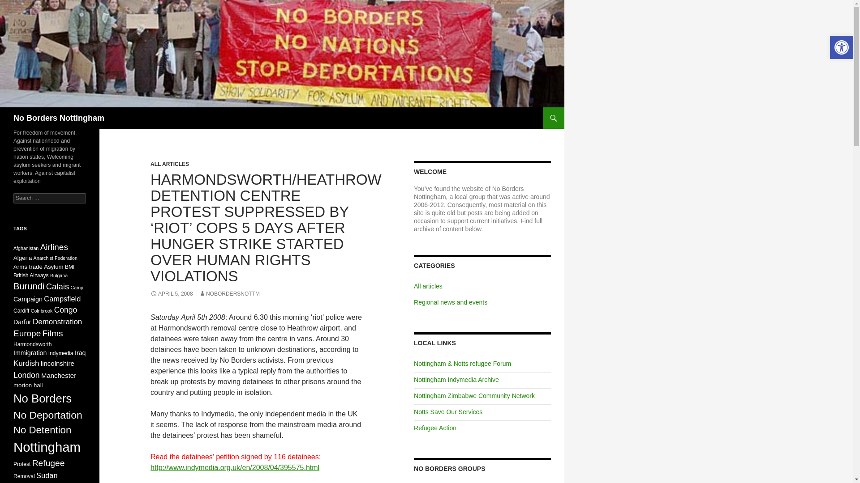 The width and height of the screenshot is (860, 483). Describe the element at coordinates (474, 395) in the screenshot. I see `Nottingham Zimbabwe Community Network` at that location.